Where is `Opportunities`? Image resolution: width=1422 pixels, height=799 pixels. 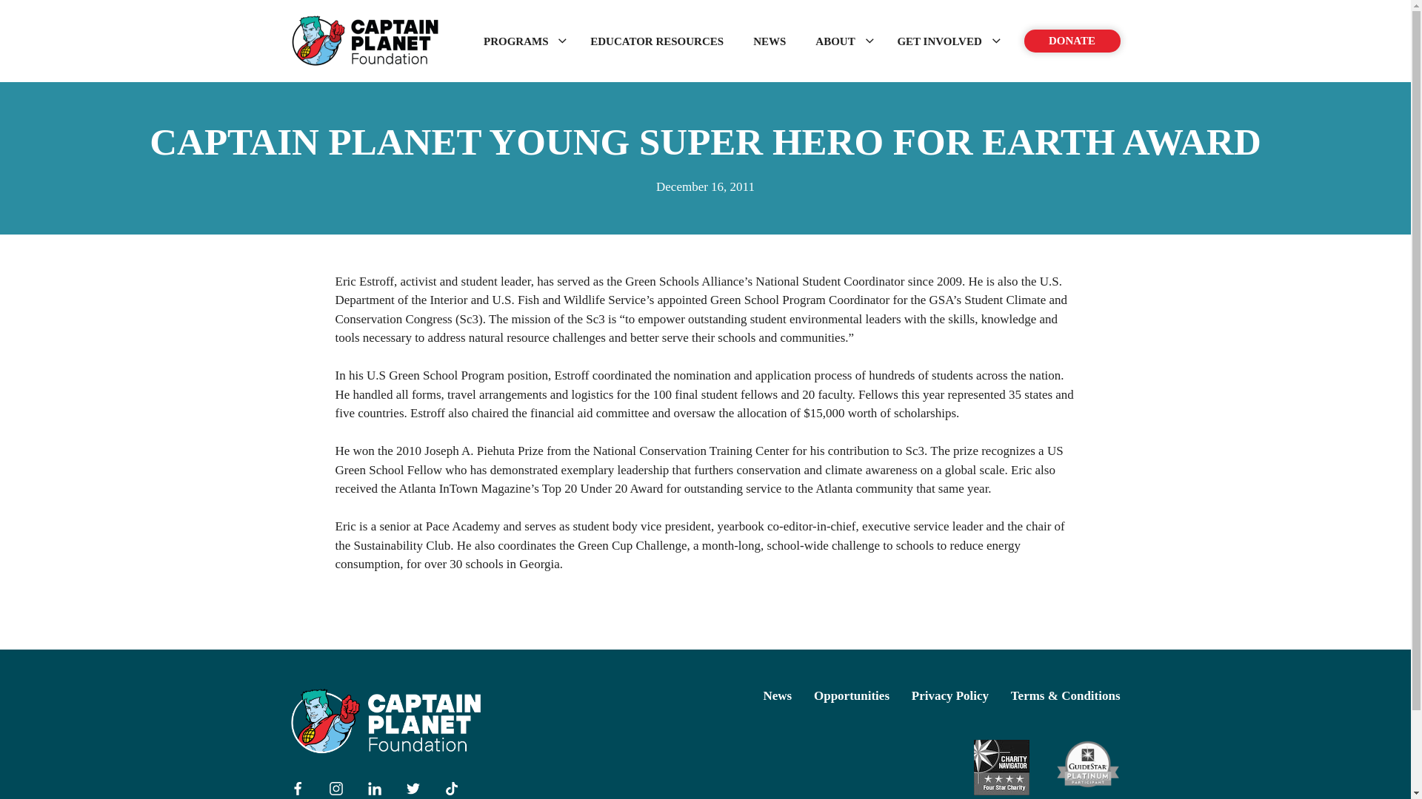
Opportunities is located at coordinates (852, 695).